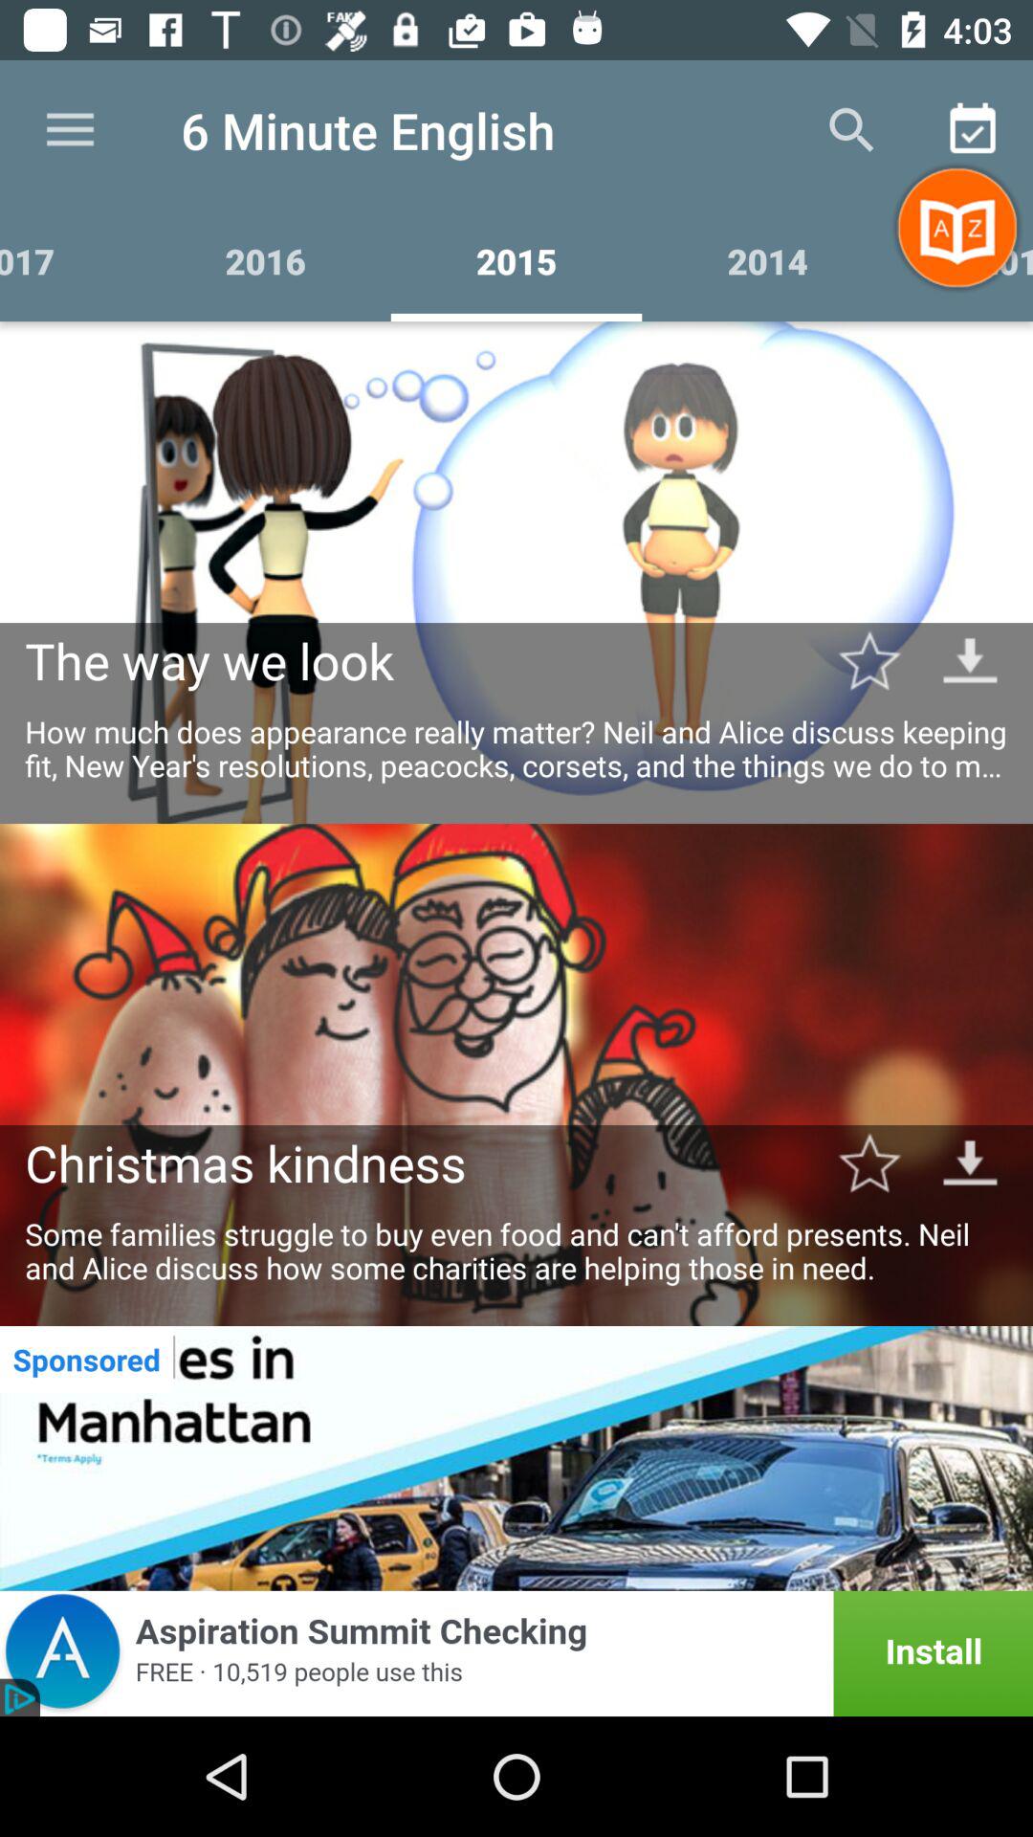  I want to click on click on the colander icon, so click(972, 130).